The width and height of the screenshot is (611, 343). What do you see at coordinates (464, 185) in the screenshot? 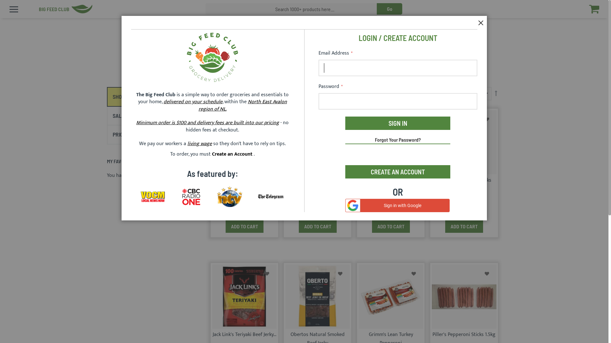
I see `Jack Link's Protein Snacks Orig...` at bounding box center [464, 185].